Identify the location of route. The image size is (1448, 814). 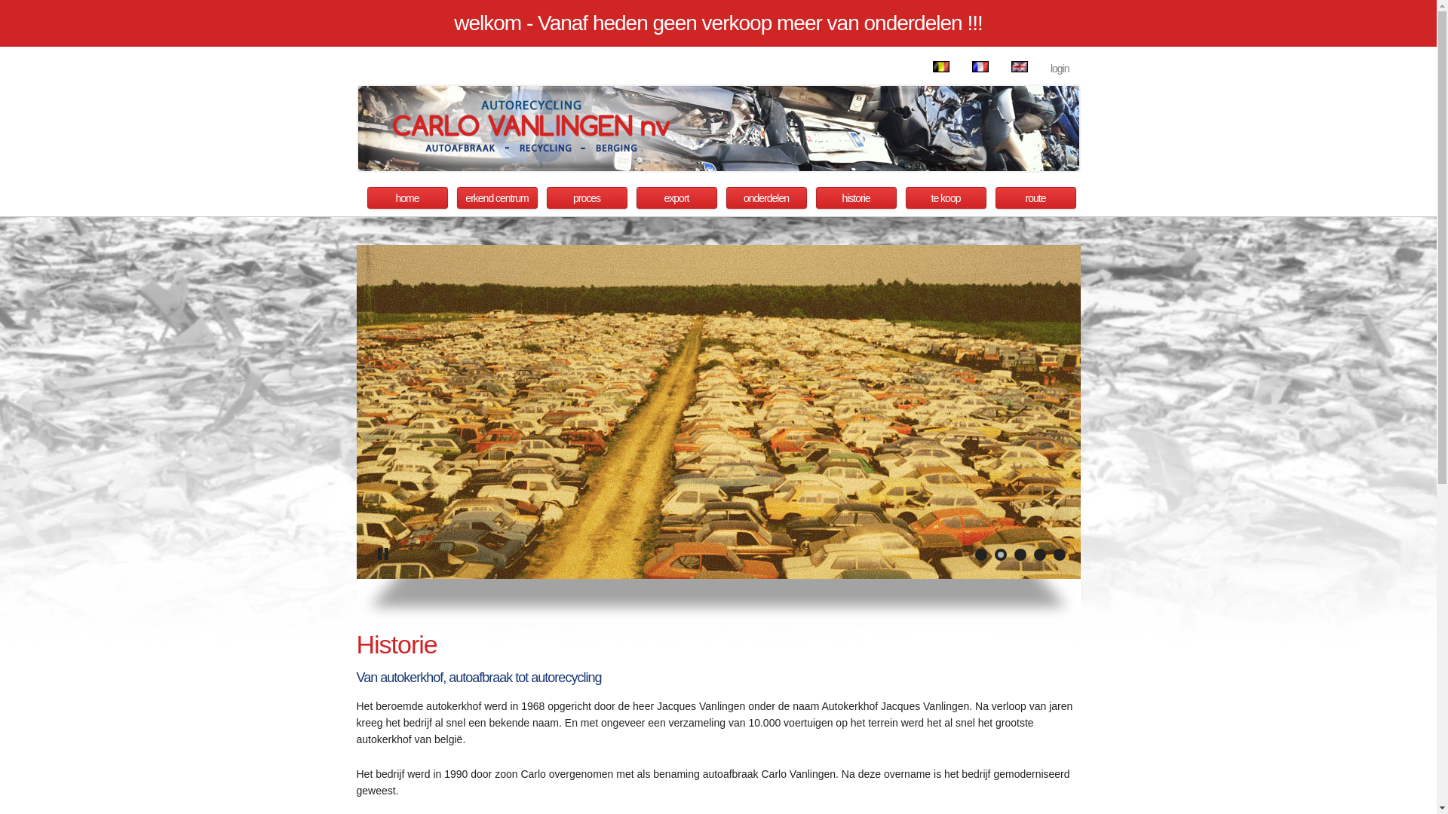
(1036, 197).